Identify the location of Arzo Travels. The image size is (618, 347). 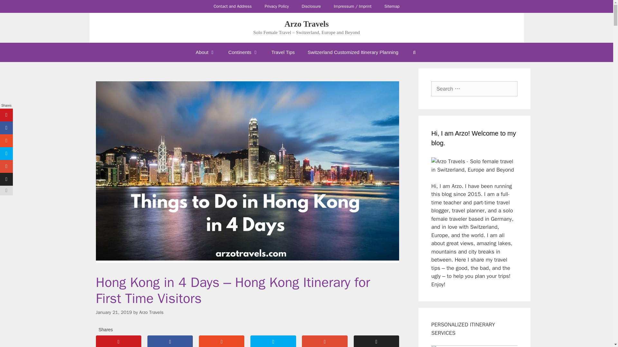
(151, 312).